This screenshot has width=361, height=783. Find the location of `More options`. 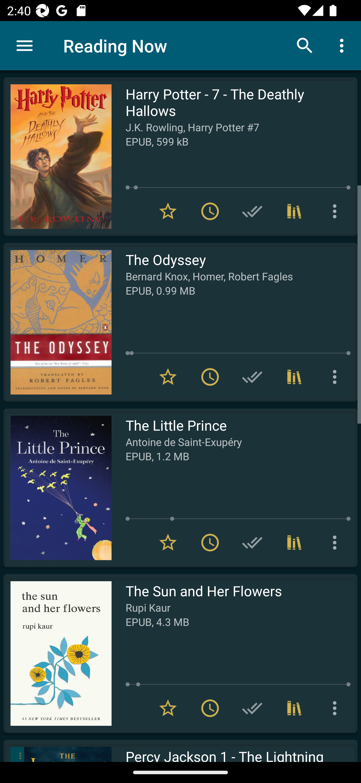

More options is located at coordinates (343, 45).